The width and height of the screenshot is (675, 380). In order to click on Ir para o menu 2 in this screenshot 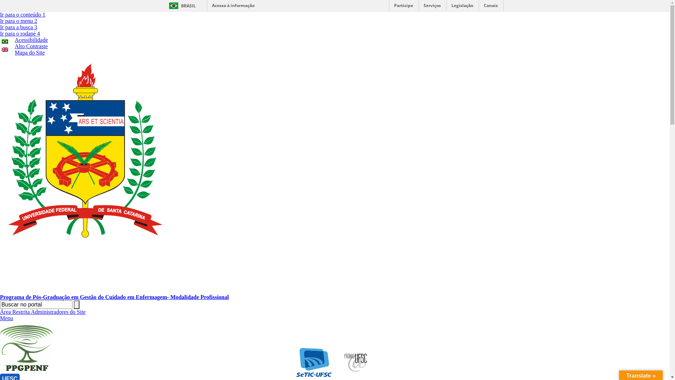, I will do `click(19, 21)`.